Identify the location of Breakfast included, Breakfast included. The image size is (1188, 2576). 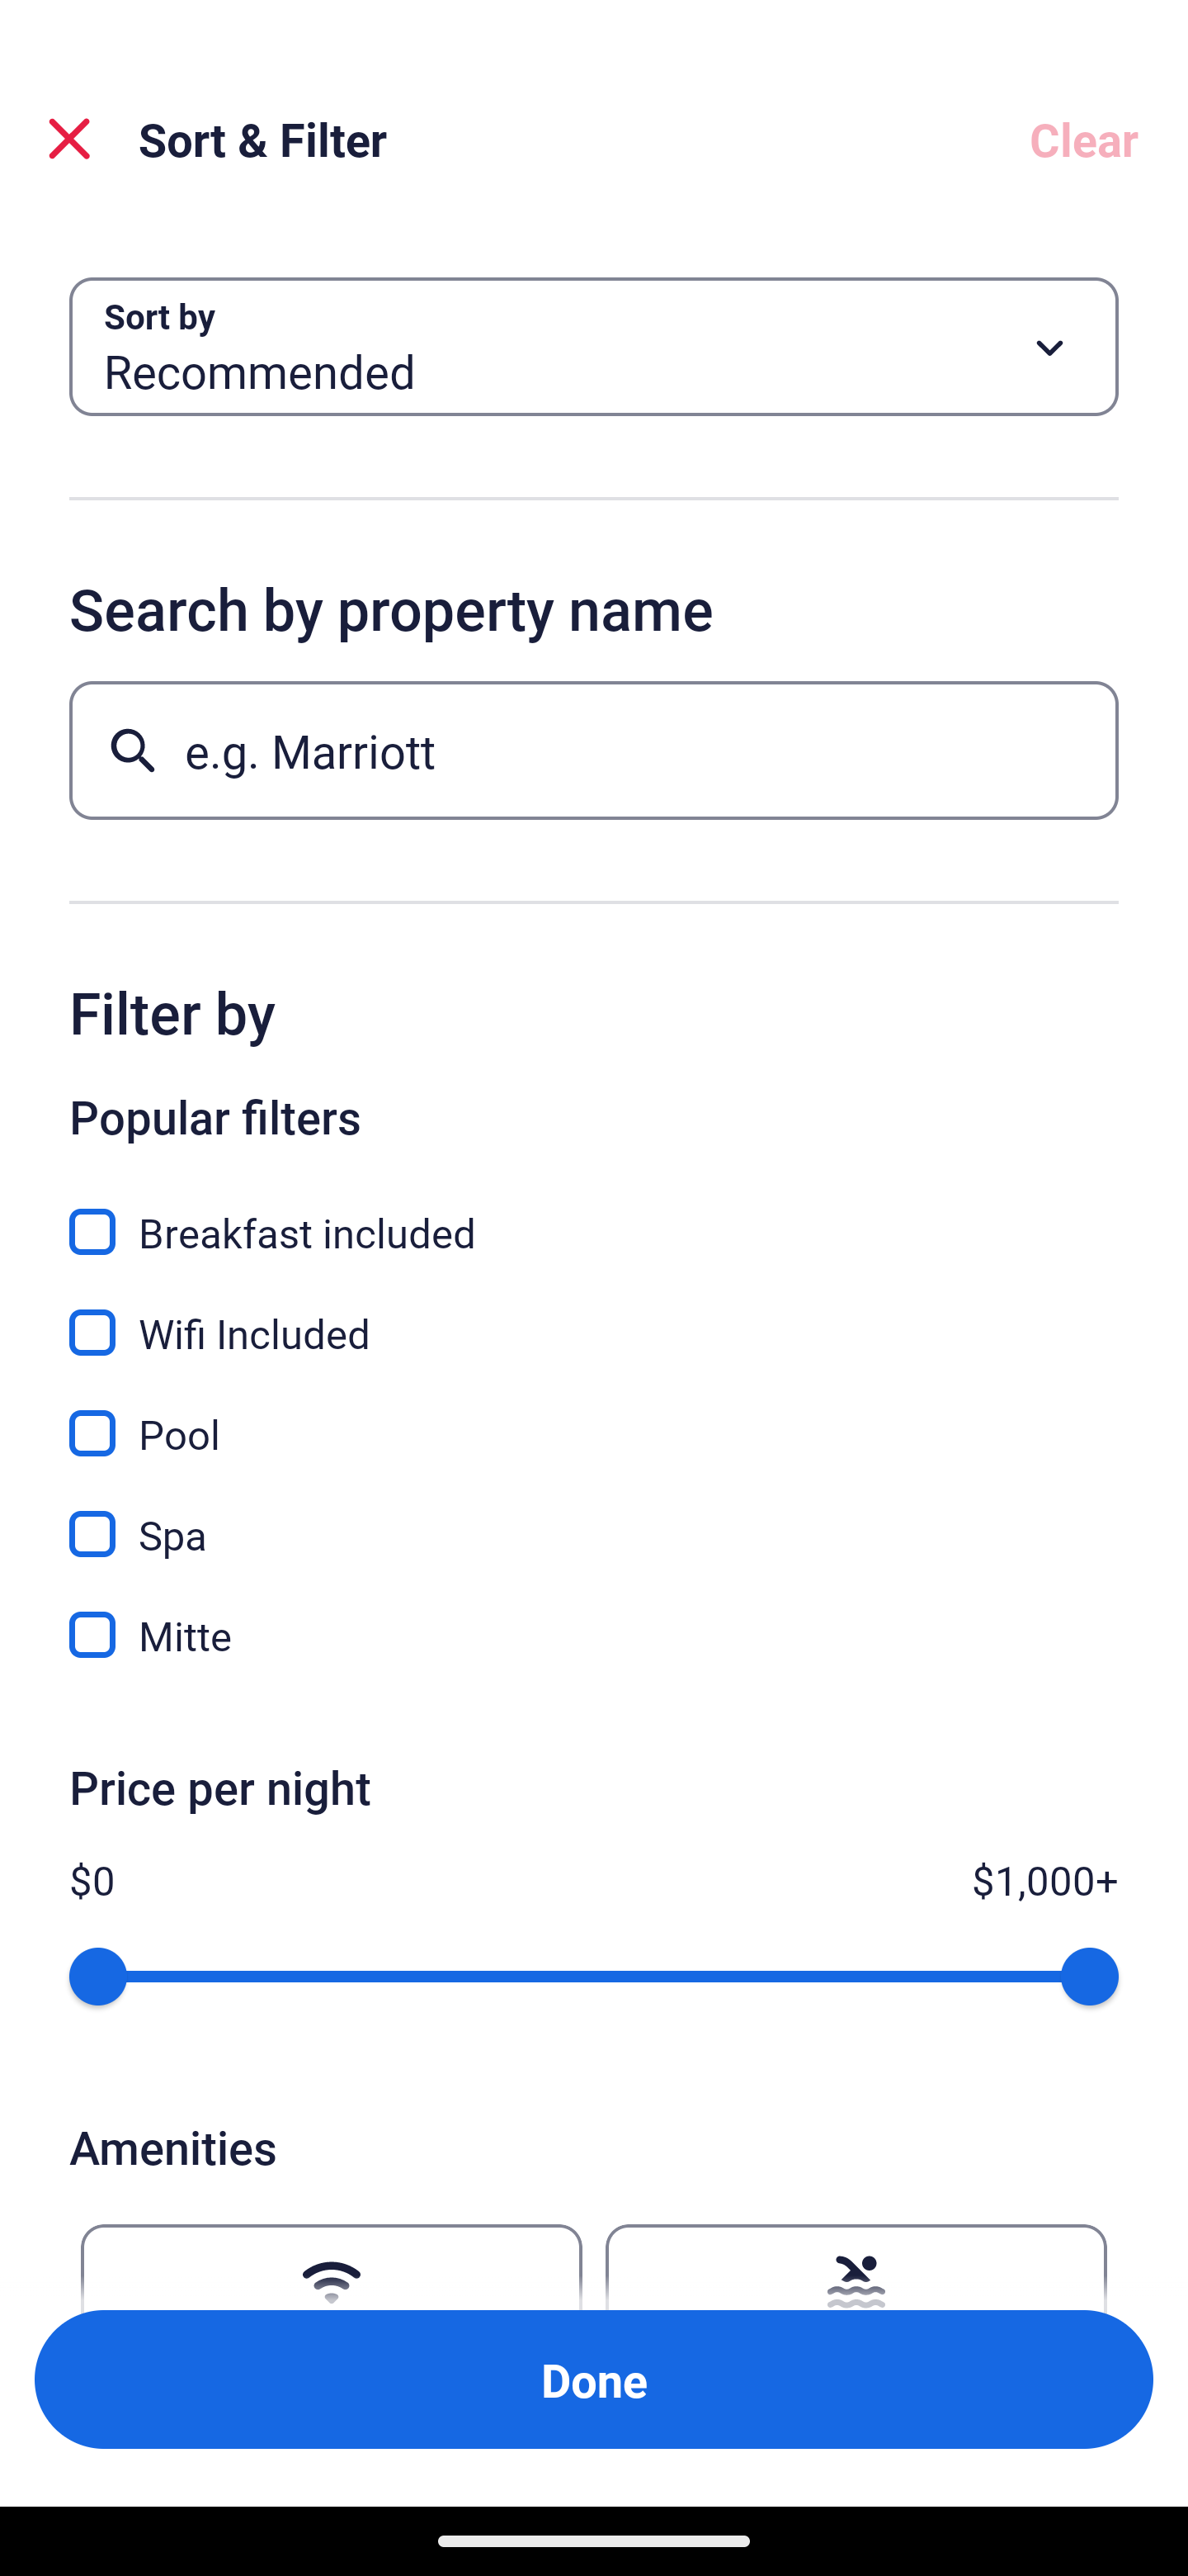
(594, 1214).